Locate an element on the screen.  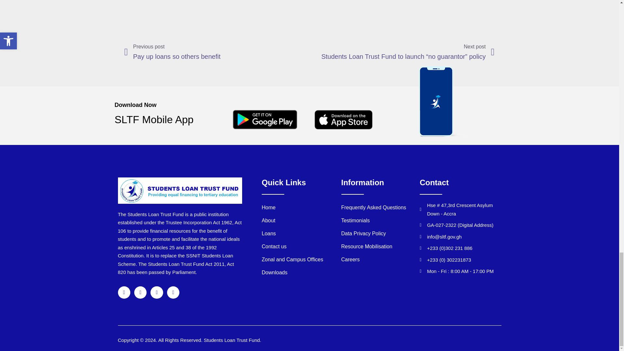
Home is located at coordinates (301, 207).